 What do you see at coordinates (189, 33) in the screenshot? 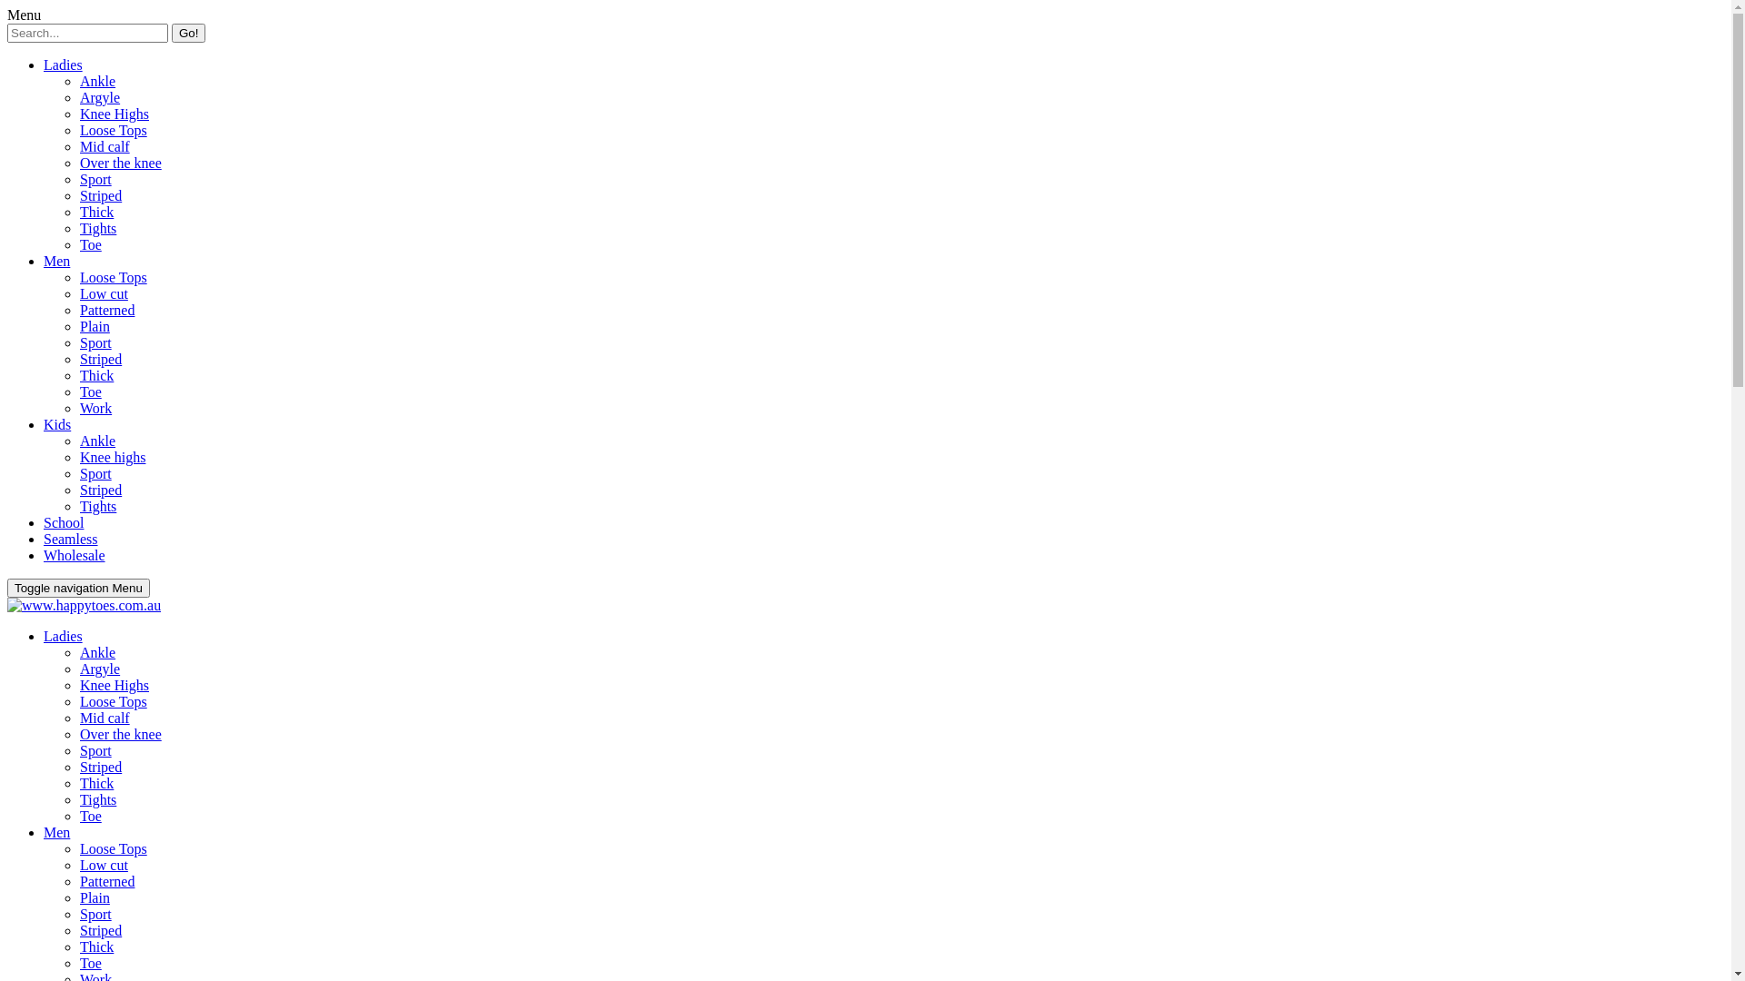
I see `Go!` at bounding box center [189, 33].